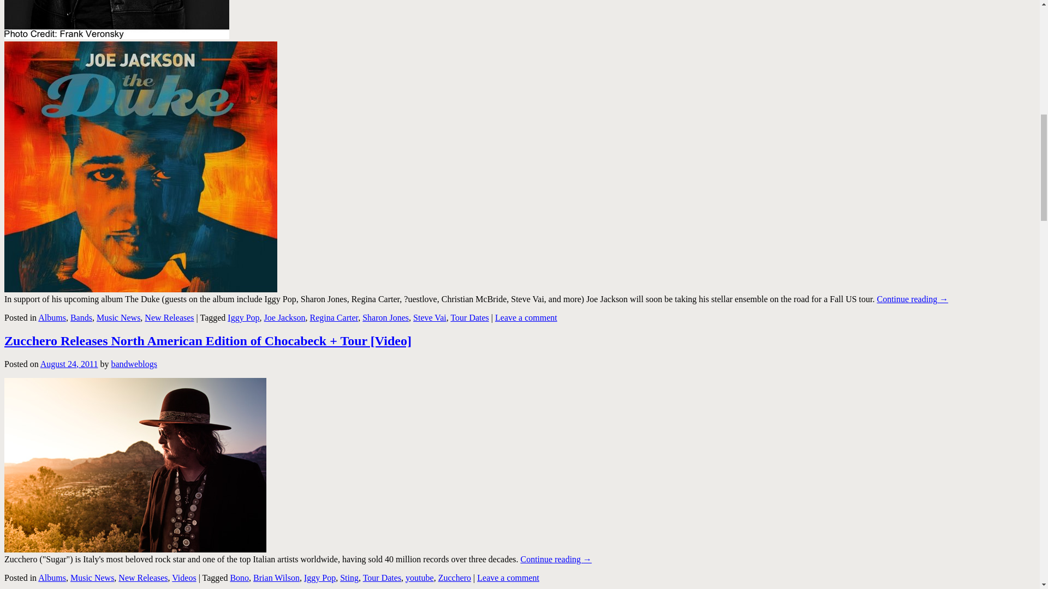 This screenshot has width=1048, height=589. Describe the element at coordinates (429, 317) in the screenshot. I see `Steve Vai` at that location.